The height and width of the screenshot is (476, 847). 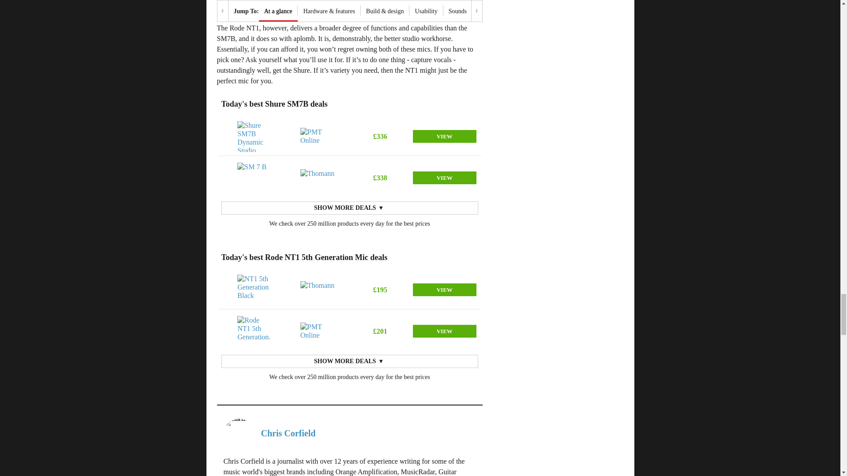 I want to click on SM 7 B, so click(x=254, y=178).